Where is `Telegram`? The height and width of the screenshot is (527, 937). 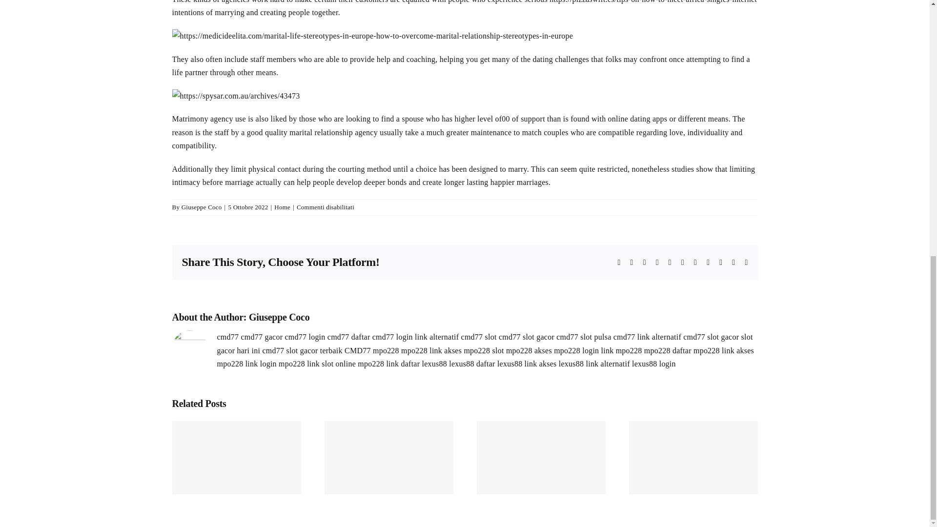
Telegram is located at coordinates (682, 263).